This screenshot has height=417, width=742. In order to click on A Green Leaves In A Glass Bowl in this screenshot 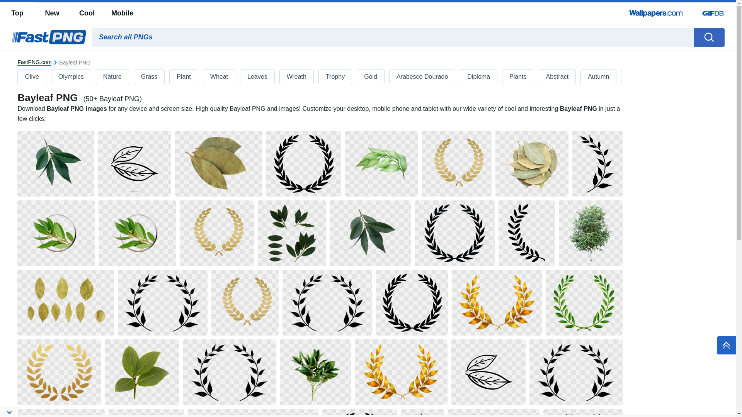, I will do `click(56, 233)`.